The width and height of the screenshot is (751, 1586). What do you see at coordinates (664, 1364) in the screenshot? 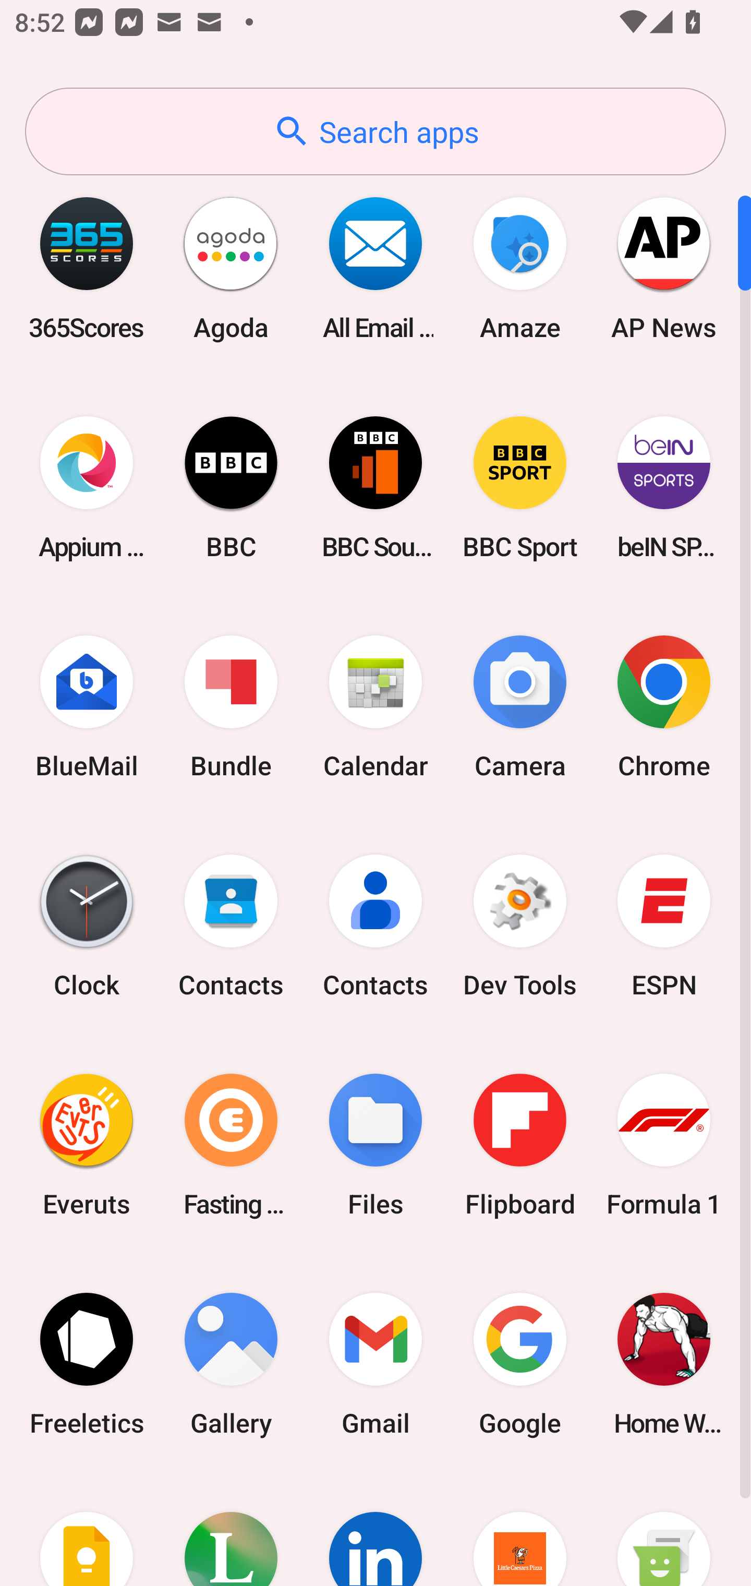
I see `Home Workout` at bounding box center [664, 1364].